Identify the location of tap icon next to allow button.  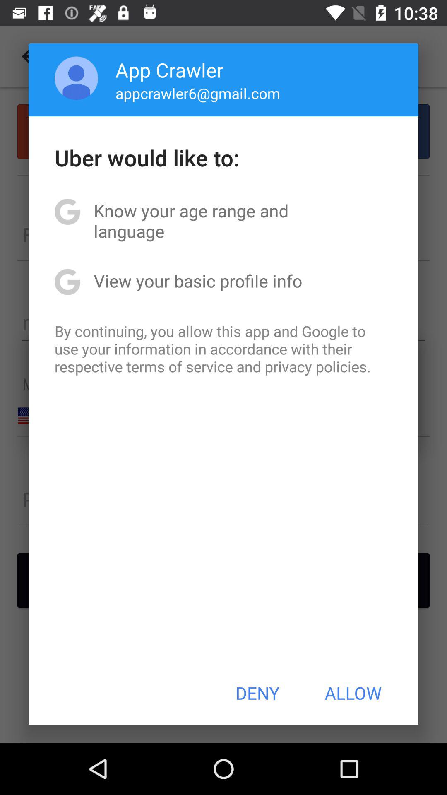
(257, 693).